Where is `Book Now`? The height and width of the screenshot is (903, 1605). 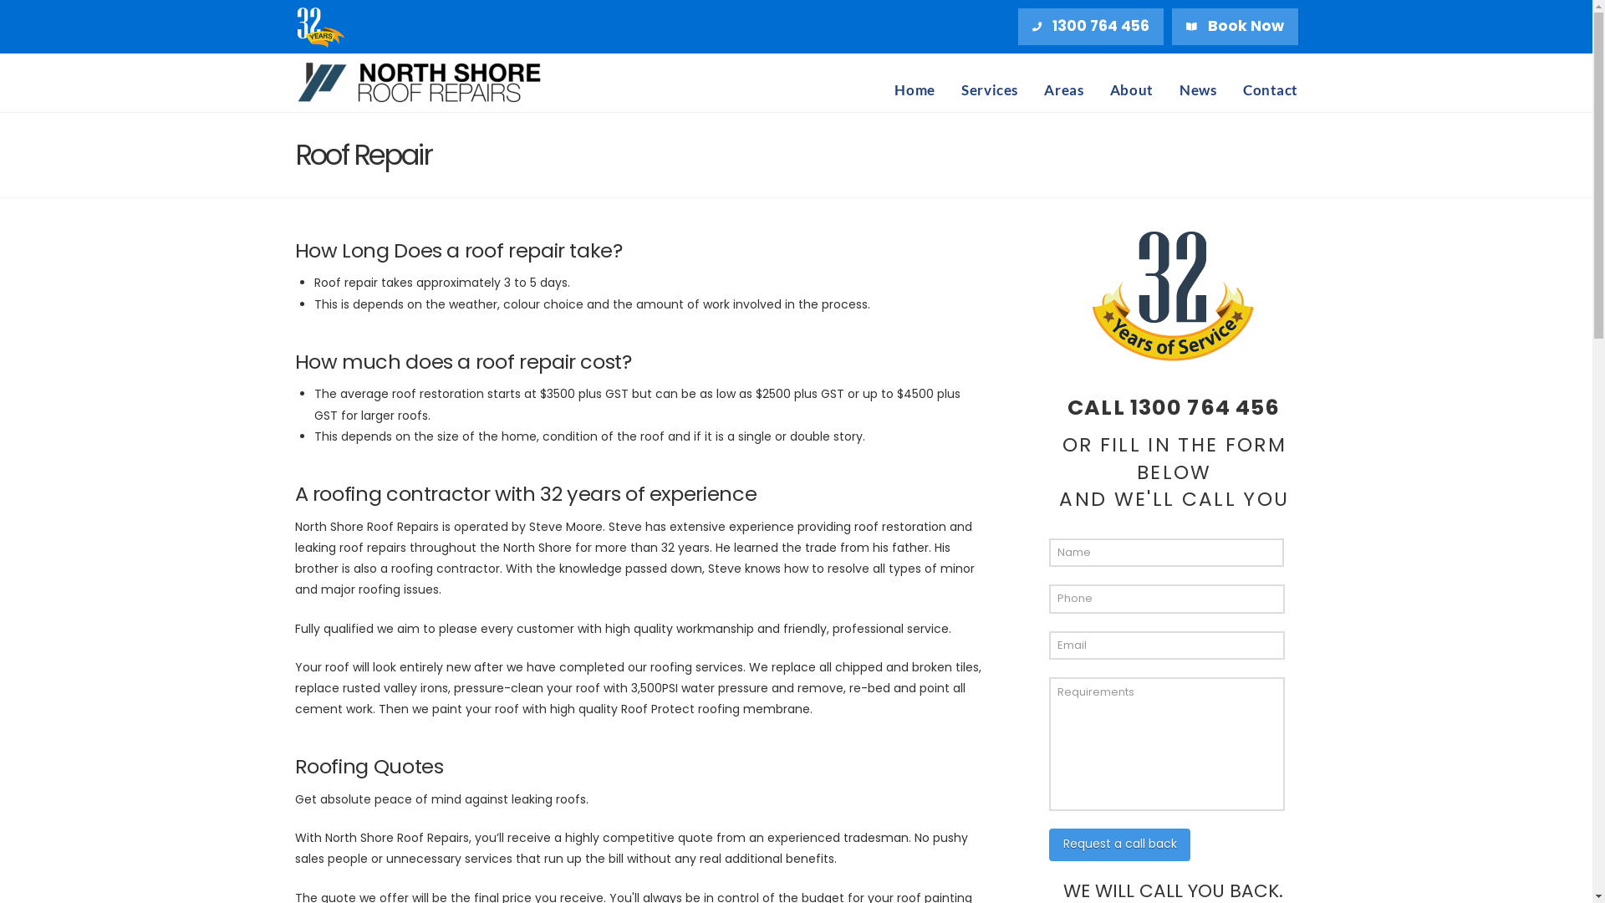 Book Now is located at coordinates (1236, 27).